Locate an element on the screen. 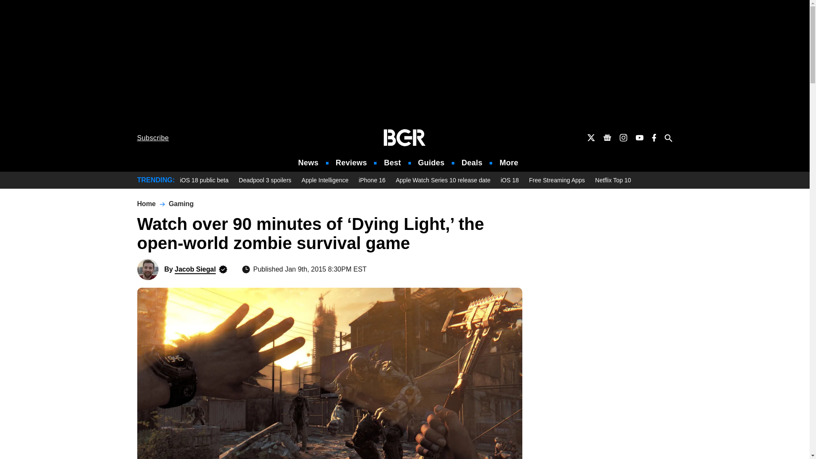 The image size is (816, 459). Posts by Jacob Siegal is located at coordinates (195, 269).